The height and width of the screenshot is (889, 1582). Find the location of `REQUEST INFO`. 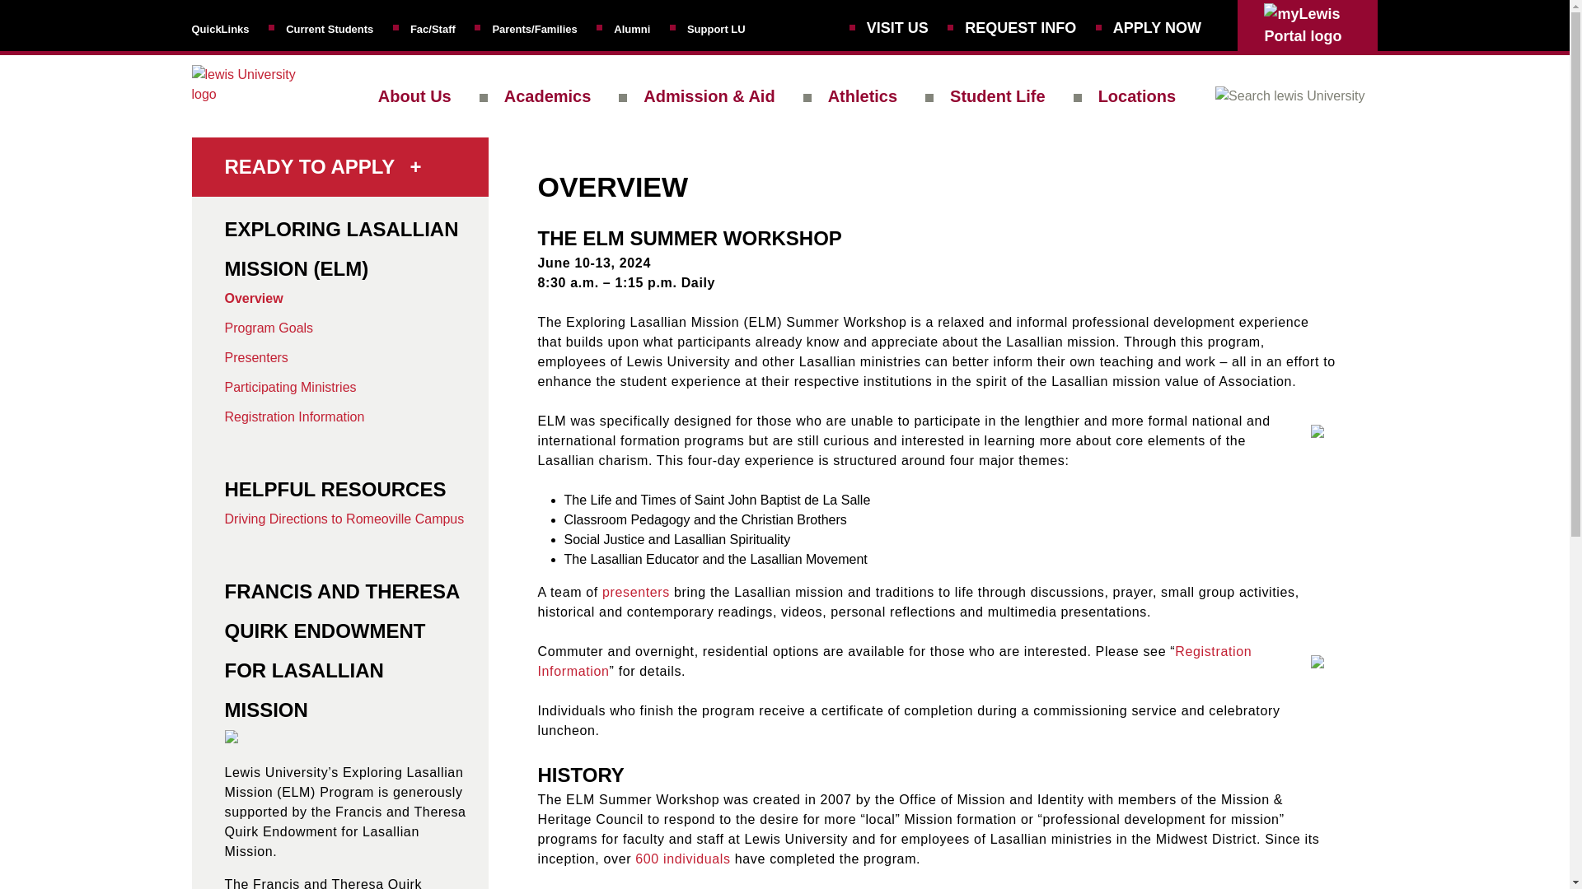

REQUEST INFO is located at coordinates (1020, 28).